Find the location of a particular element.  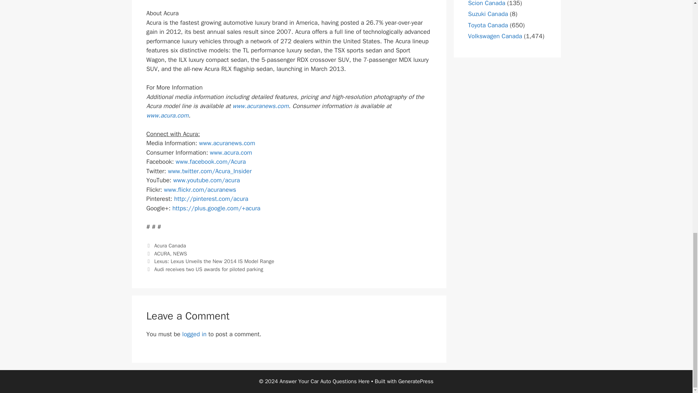

www.acuranews.com is located at coordinates (260, 106).